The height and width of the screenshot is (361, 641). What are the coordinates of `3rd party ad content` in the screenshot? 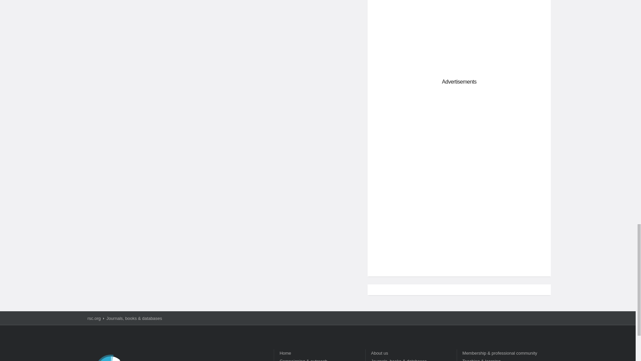 It's located at (459, 34).